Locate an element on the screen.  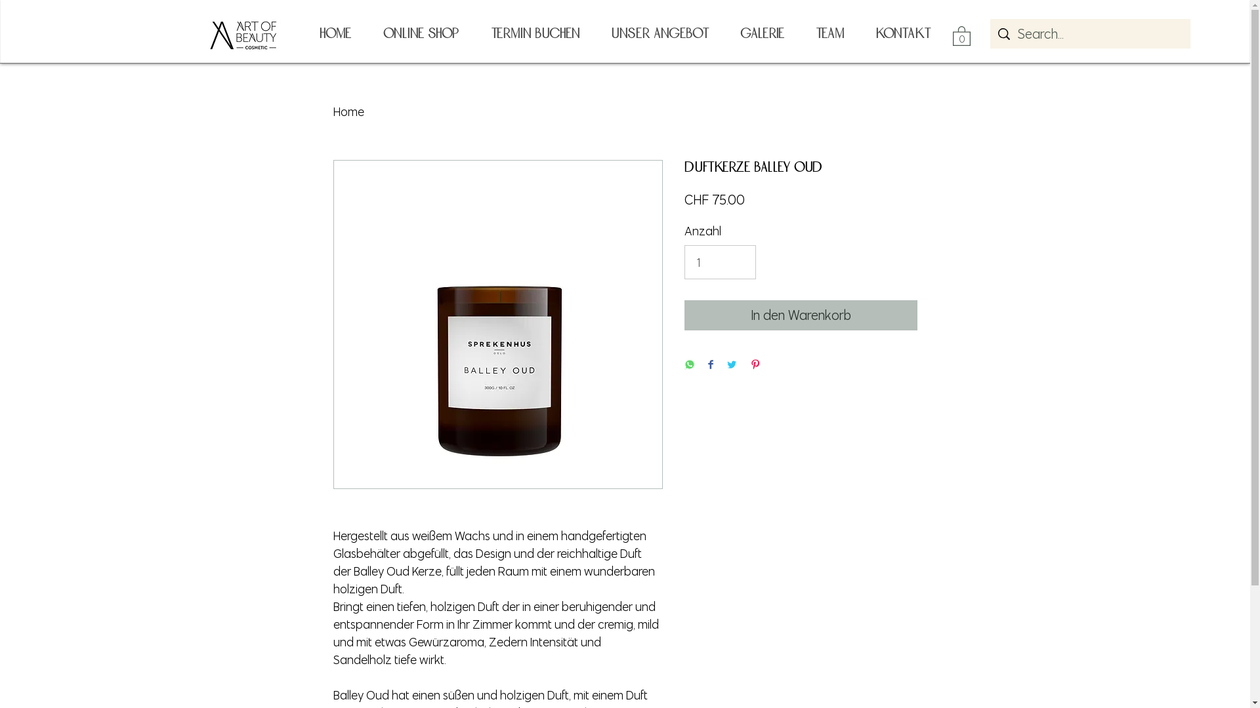
Home is located at coordinates (349, 111).